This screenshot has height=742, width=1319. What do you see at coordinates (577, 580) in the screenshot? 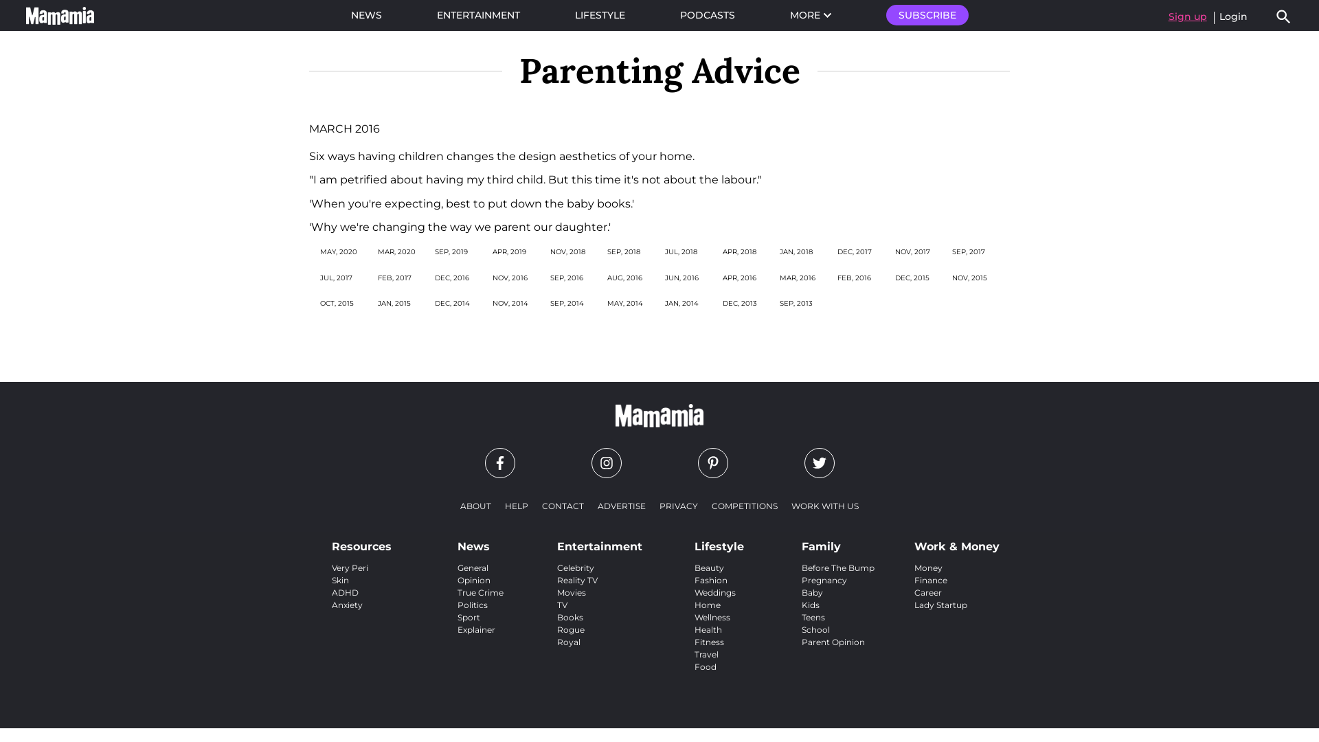
I see `Reality TV` at bounding box center [577, 580].